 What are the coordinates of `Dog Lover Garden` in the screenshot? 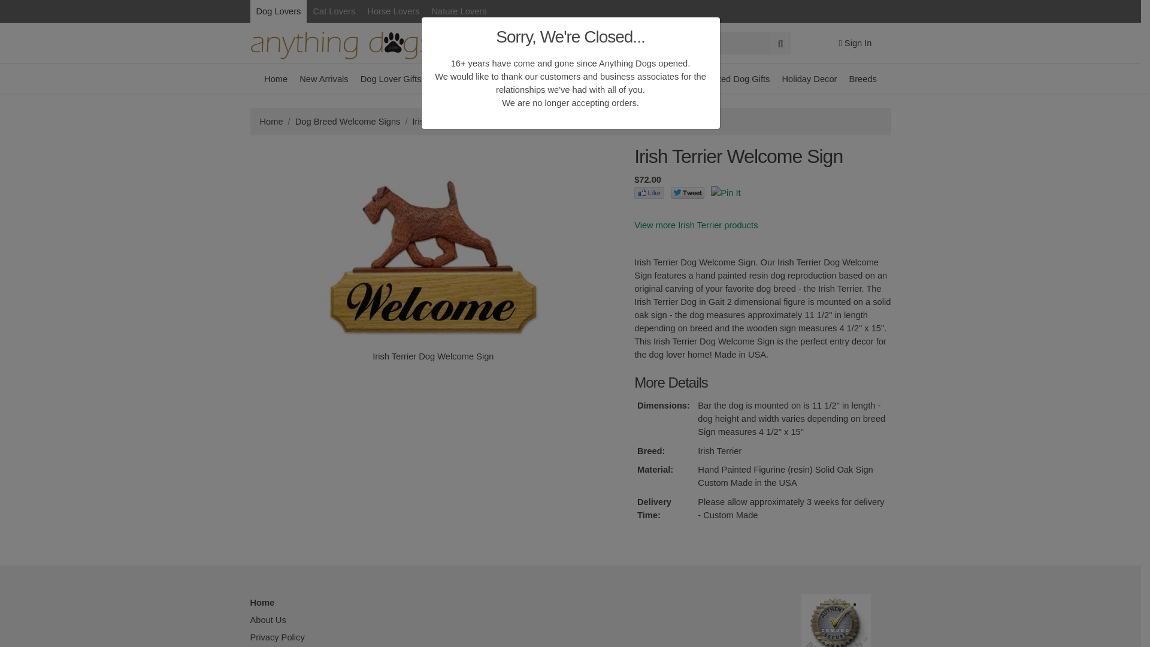 It's located at (547, 78).